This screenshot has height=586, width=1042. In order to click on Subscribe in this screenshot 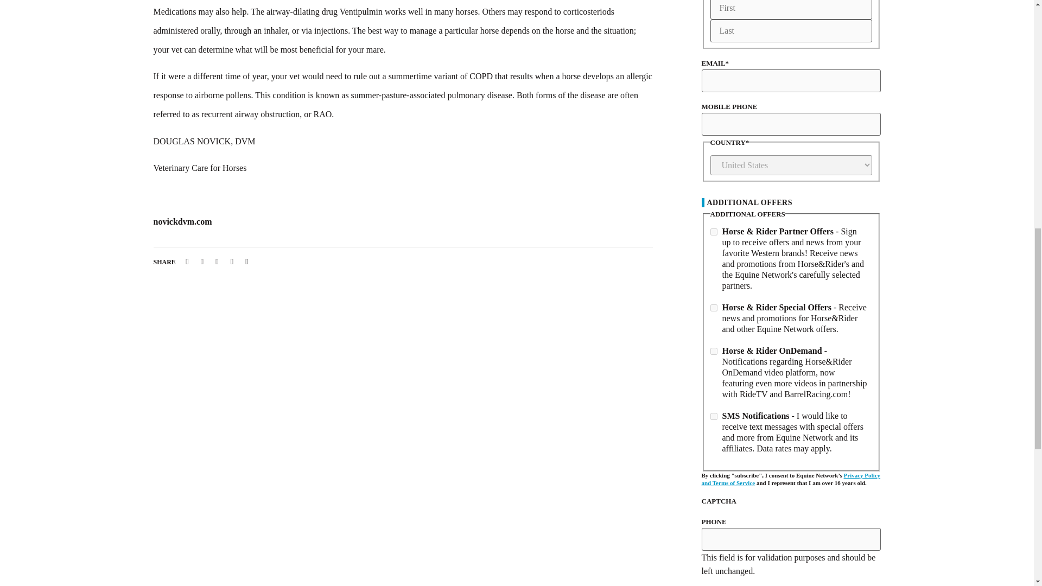, I will do `click(729, 582)`.